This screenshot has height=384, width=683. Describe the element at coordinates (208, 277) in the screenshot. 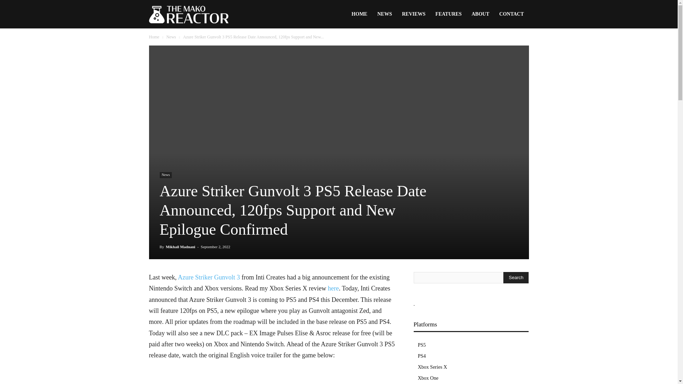

I see `Azure Striker Gunvolt 3` at that location.